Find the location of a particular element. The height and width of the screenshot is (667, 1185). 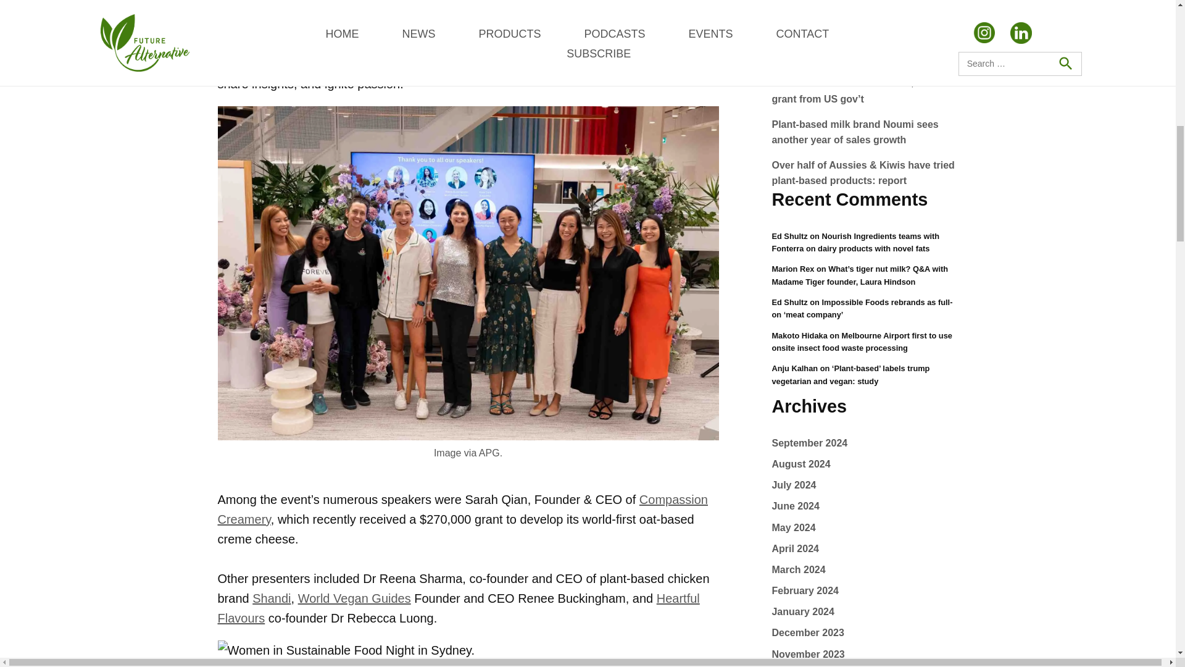

September 2024 is located at coordinates (809, 442).